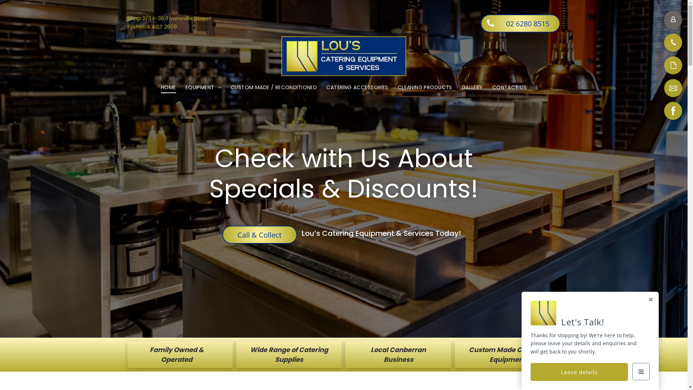 The image size is (693, 390). Describe the element at coordinates (204, 87) in the screenshot. I see `EQUIPMENT` at that location.